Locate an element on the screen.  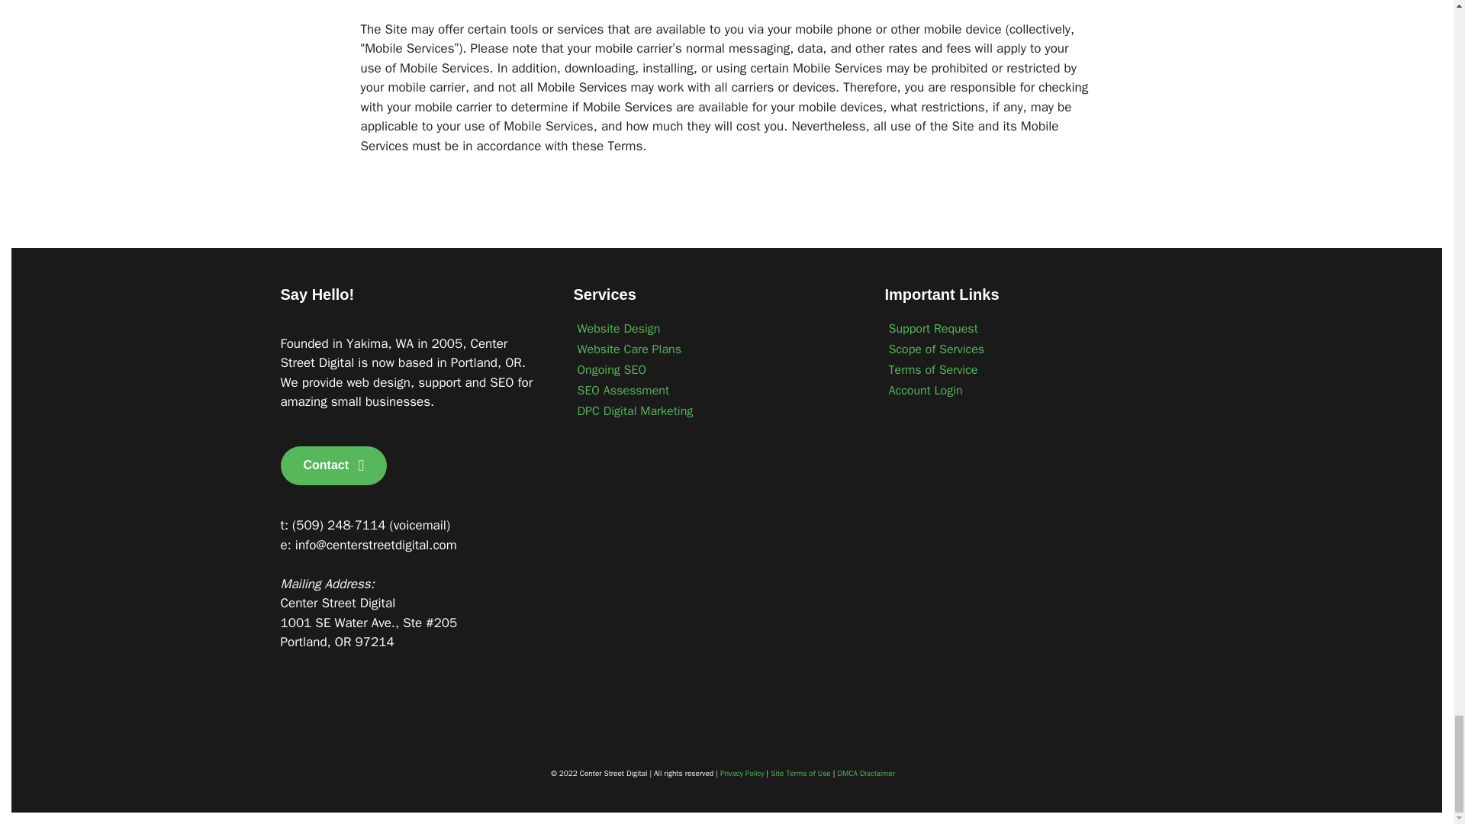
Site Terms of Use is located at coordinates (800, 772).